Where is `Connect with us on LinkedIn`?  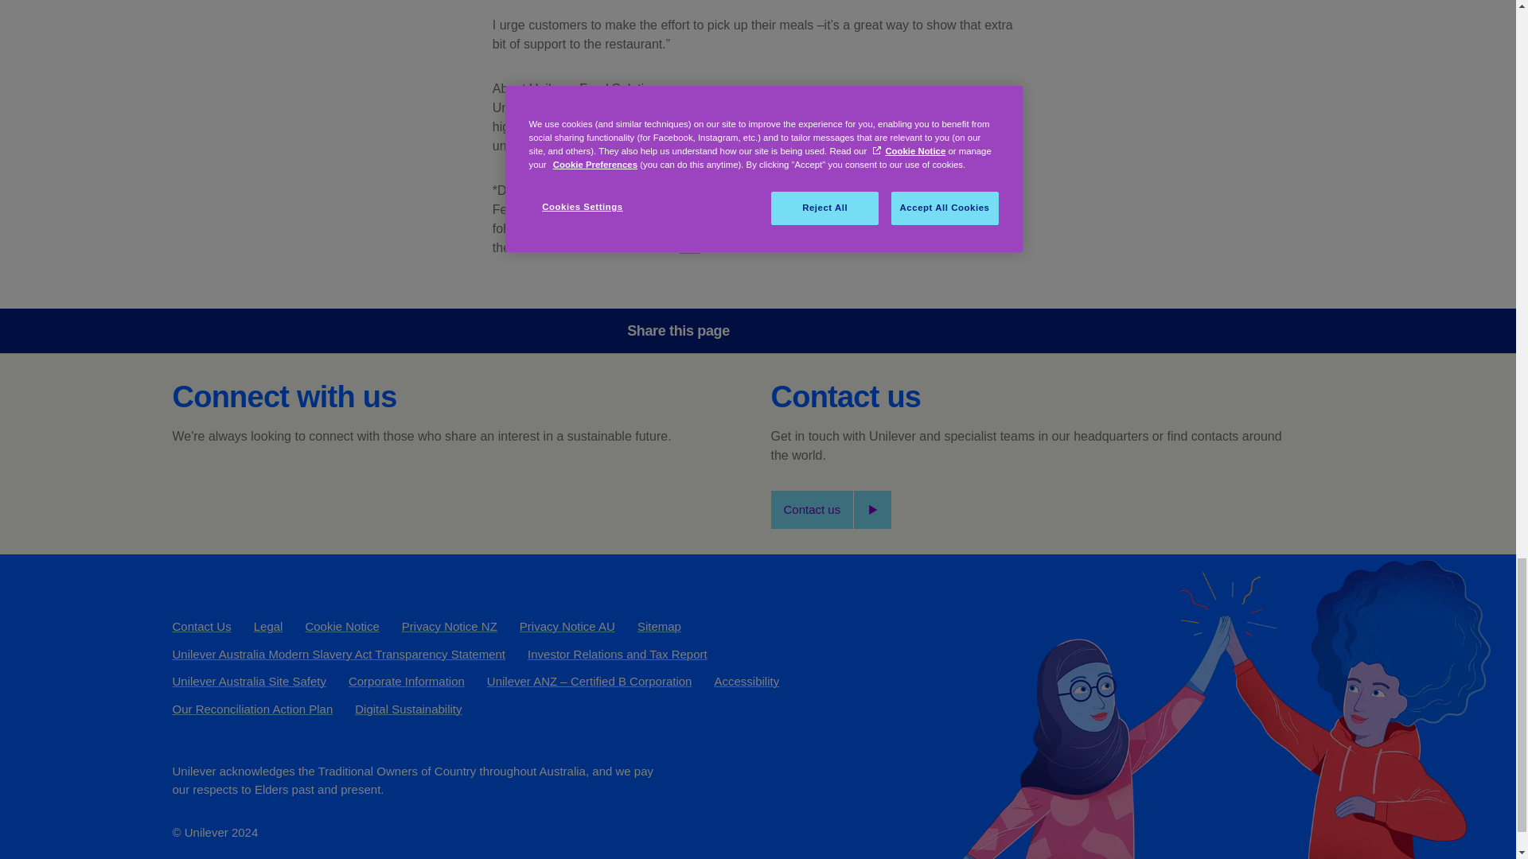 Connect with us on LinkedIn is located at coordinates (276, 489).